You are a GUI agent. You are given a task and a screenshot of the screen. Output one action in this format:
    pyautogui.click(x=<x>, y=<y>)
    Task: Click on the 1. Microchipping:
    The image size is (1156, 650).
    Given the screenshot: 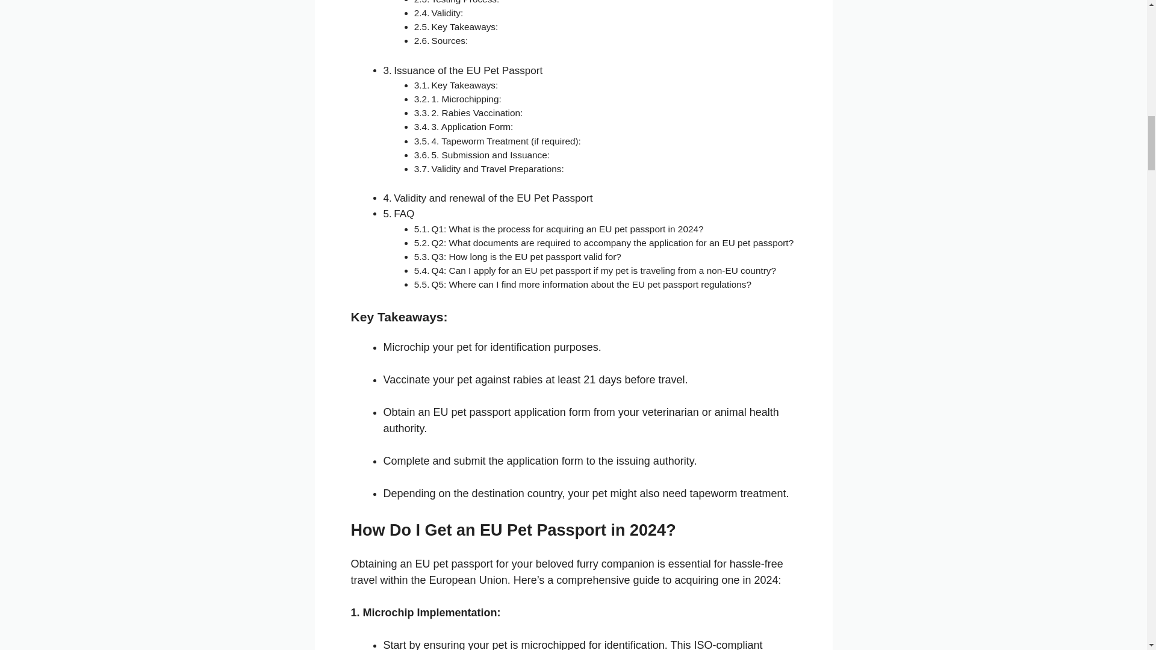 What is the action you would take?
    pyautogui.click(x=466, y=99)
    